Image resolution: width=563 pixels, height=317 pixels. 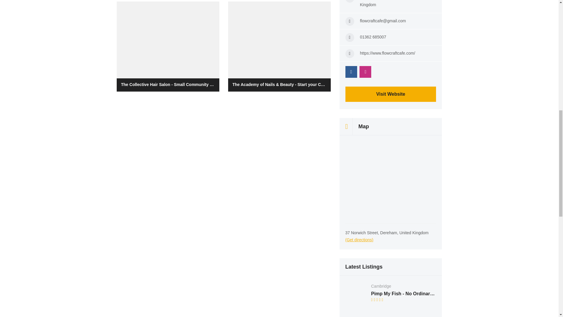 I want to click on Visit Website, so click(x=391, y=94).